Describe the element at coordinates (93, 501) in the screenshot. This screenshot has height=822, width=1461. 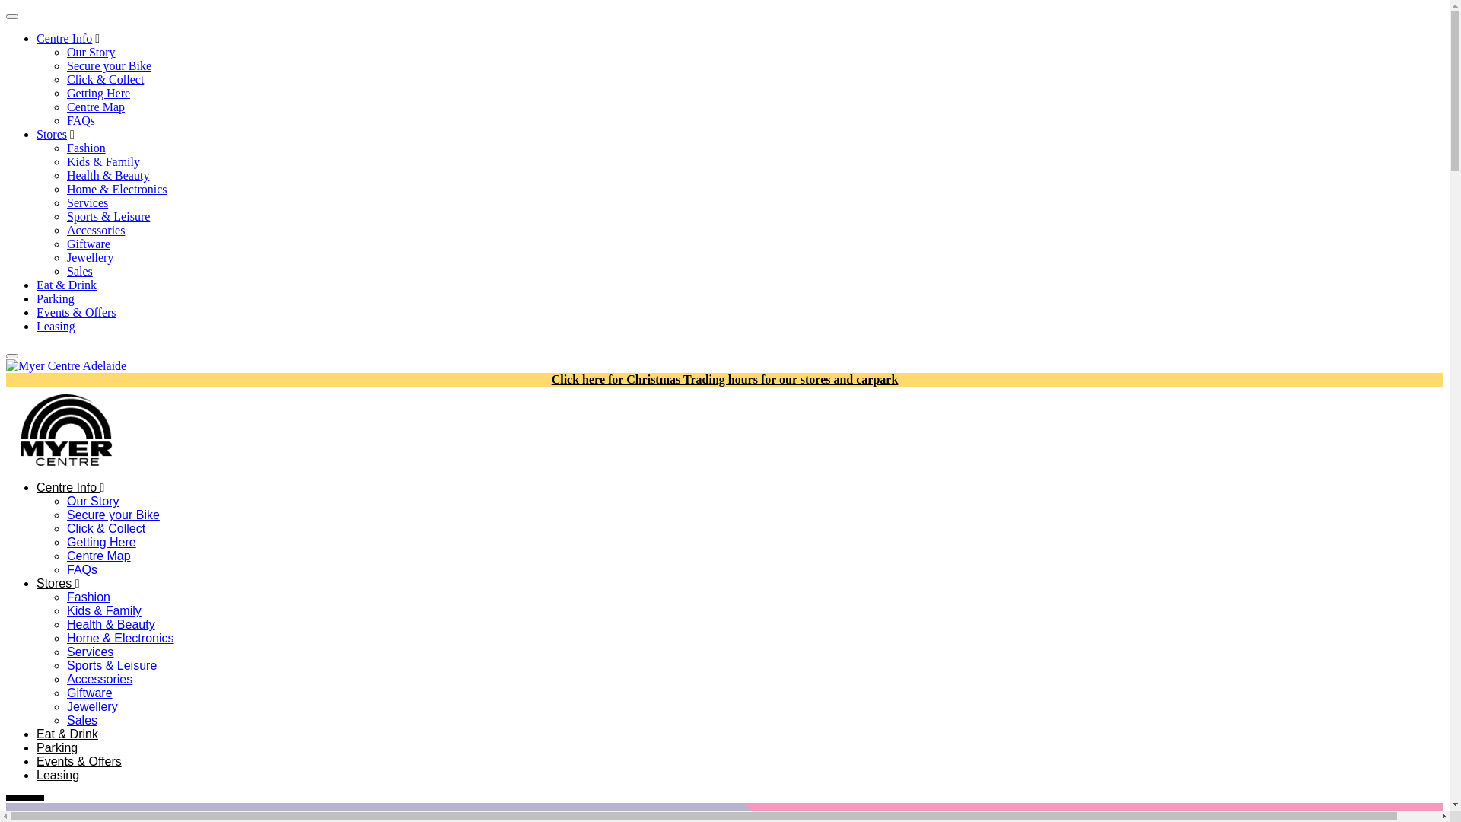
I see `Our Story` at that location.